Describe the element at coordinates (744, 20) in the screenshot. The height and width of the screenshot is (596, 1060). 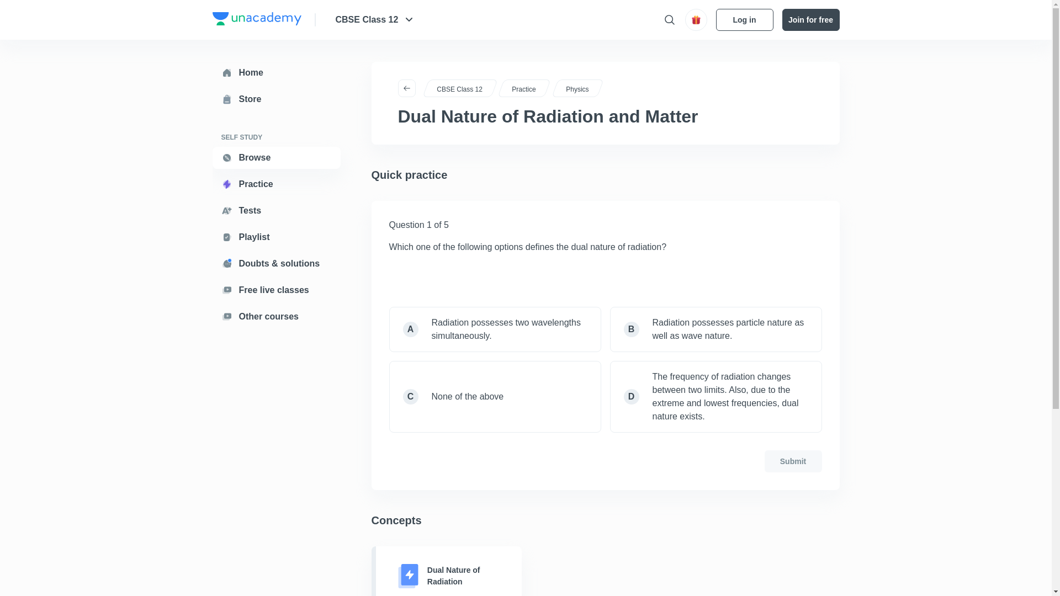
I see `Log in` at that location.